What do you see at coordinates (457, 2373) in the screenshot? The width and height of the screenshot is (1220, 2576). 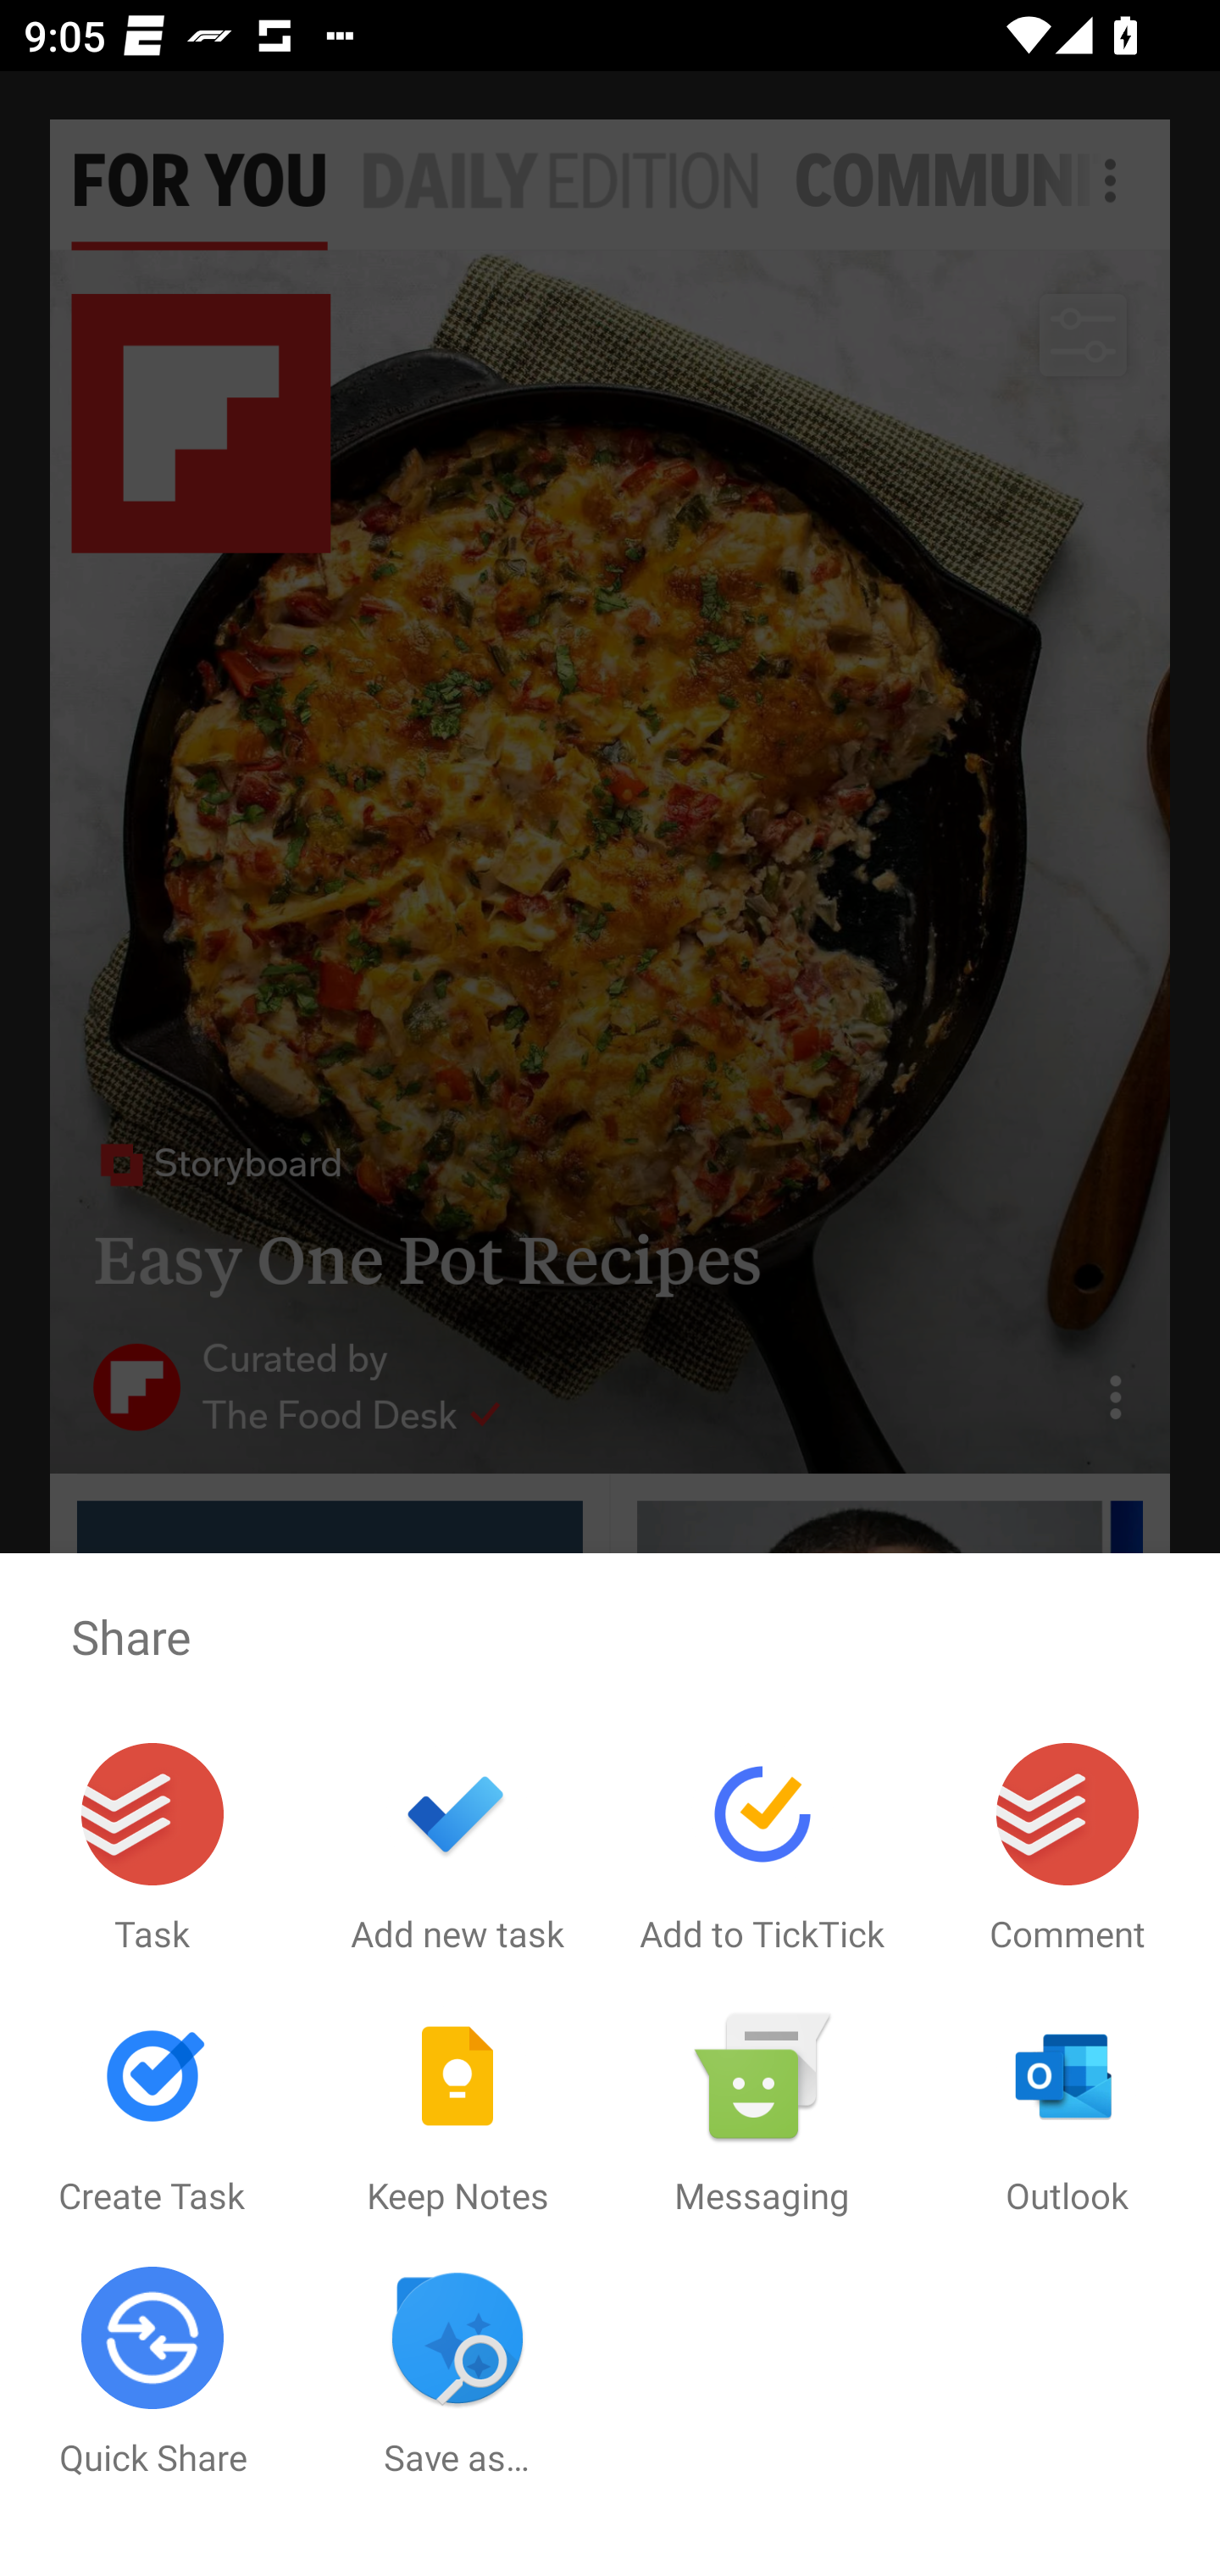 I see `Save as…` at bounding box center [457, 2373].